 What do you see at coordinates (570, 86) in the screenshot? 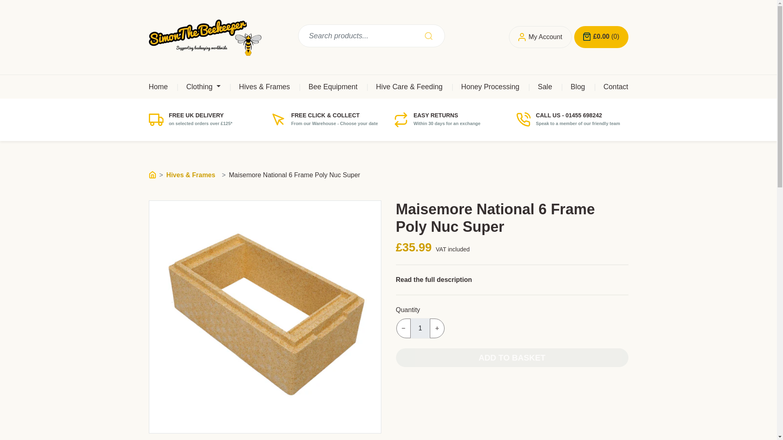
I see `Contact` at bounding box center [570, 86].